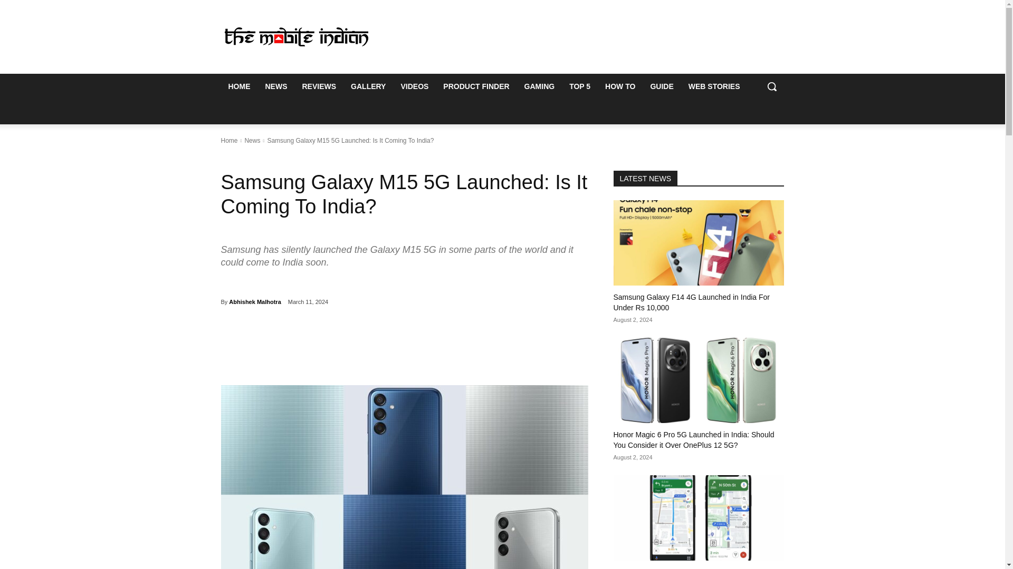 The height and width of the screenshot is (569, 1013). I want to click on Home, so click(229, 141).